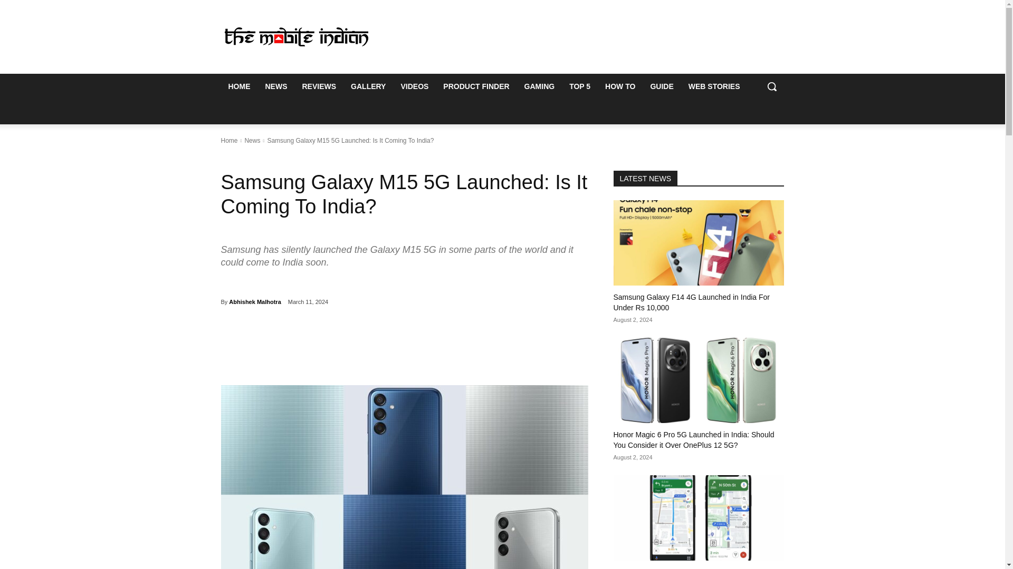 The height and width of the screenshot is (569, 1013). I want to click on Home, so click(229, 141).